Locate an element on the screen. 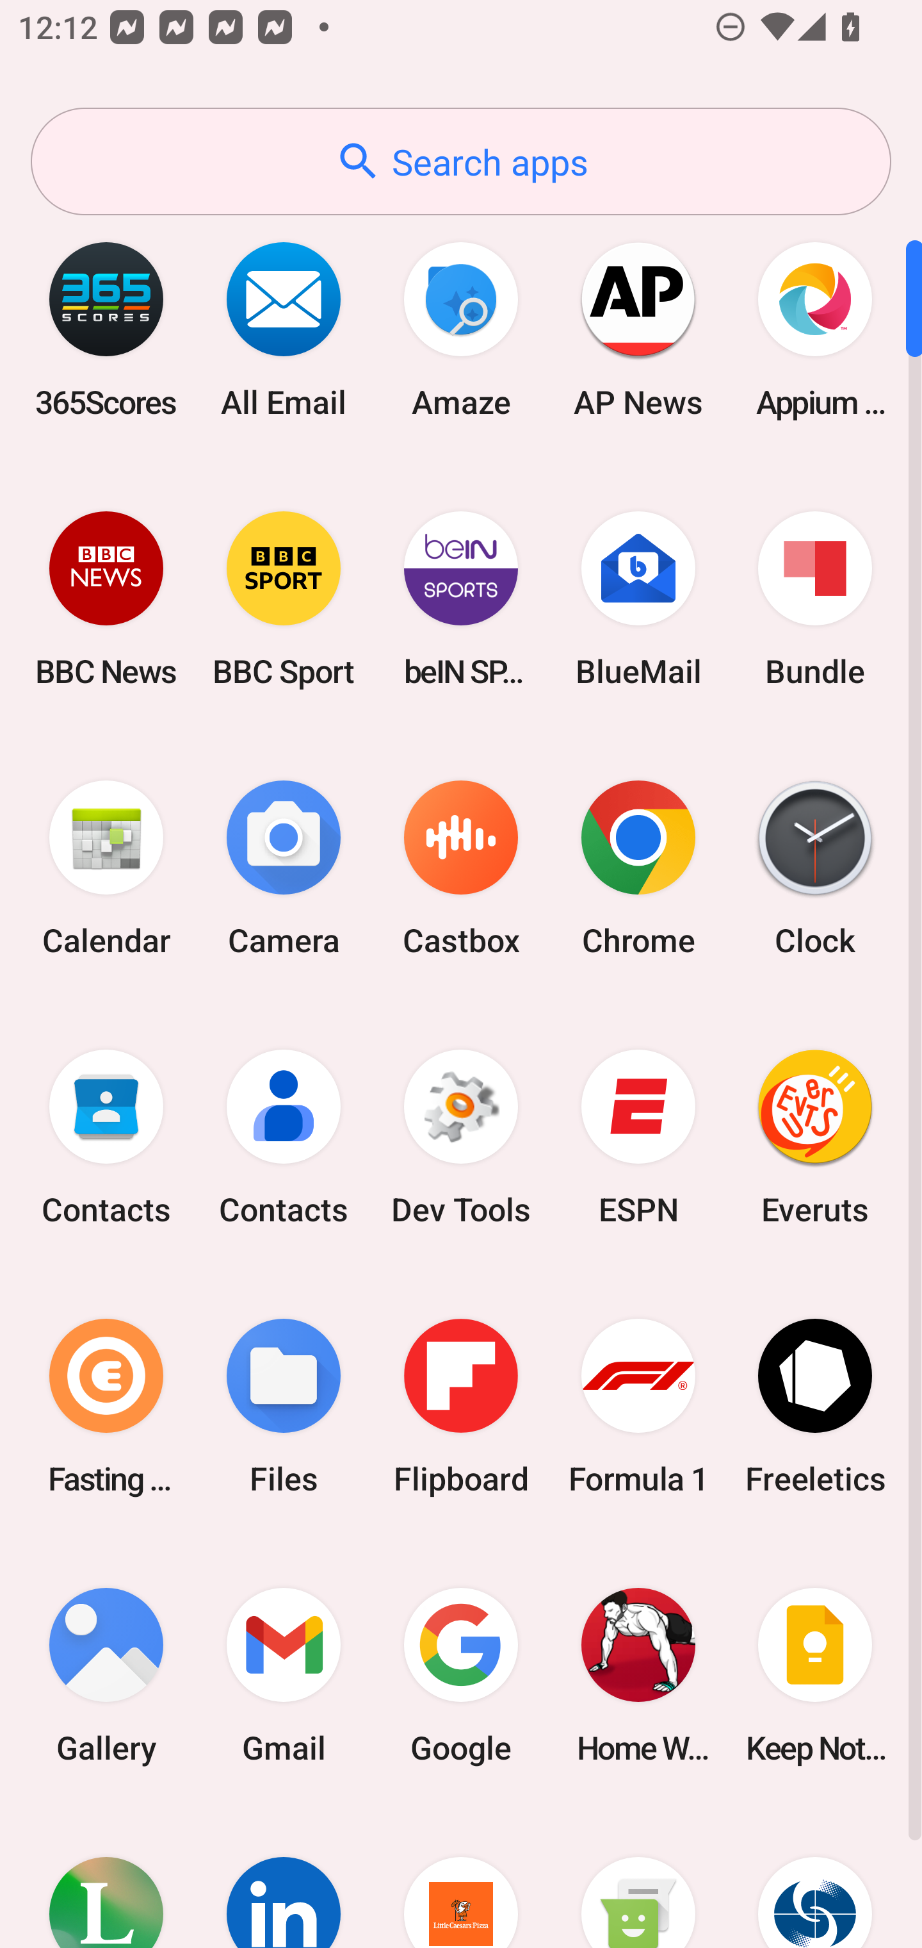 The image size is (922, 1948). Bundle is located at coordinates (815, 598).